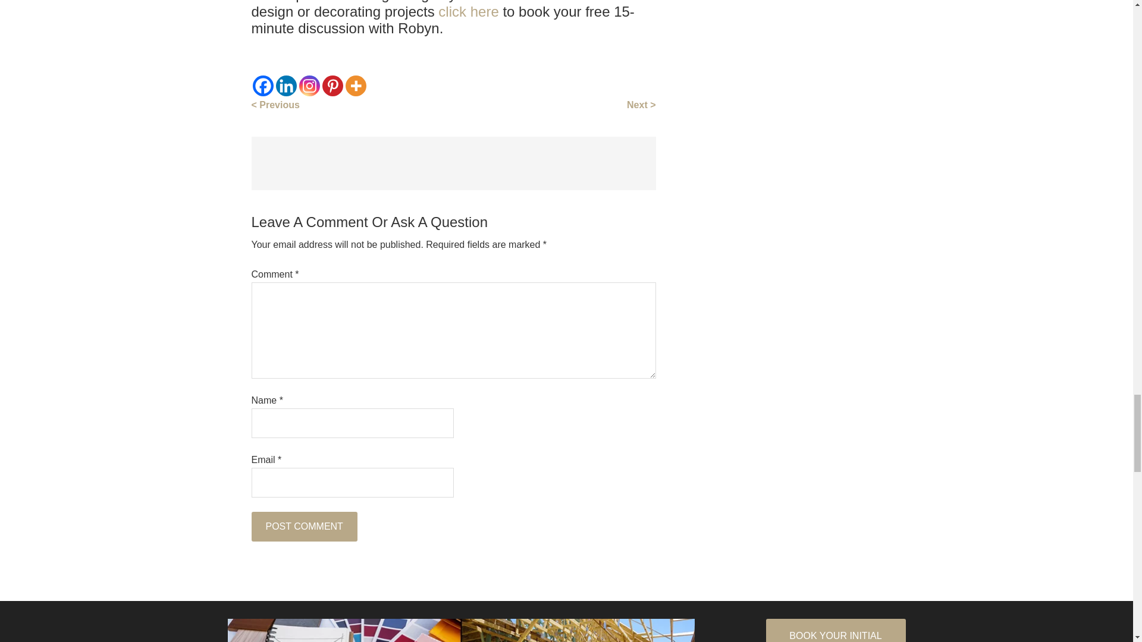 The width and height of the screenshot is (1142, 642). What do you see at coordinates (309, 86) in the screenshot?
I see `Instagram` at bounding box center [309, 86].